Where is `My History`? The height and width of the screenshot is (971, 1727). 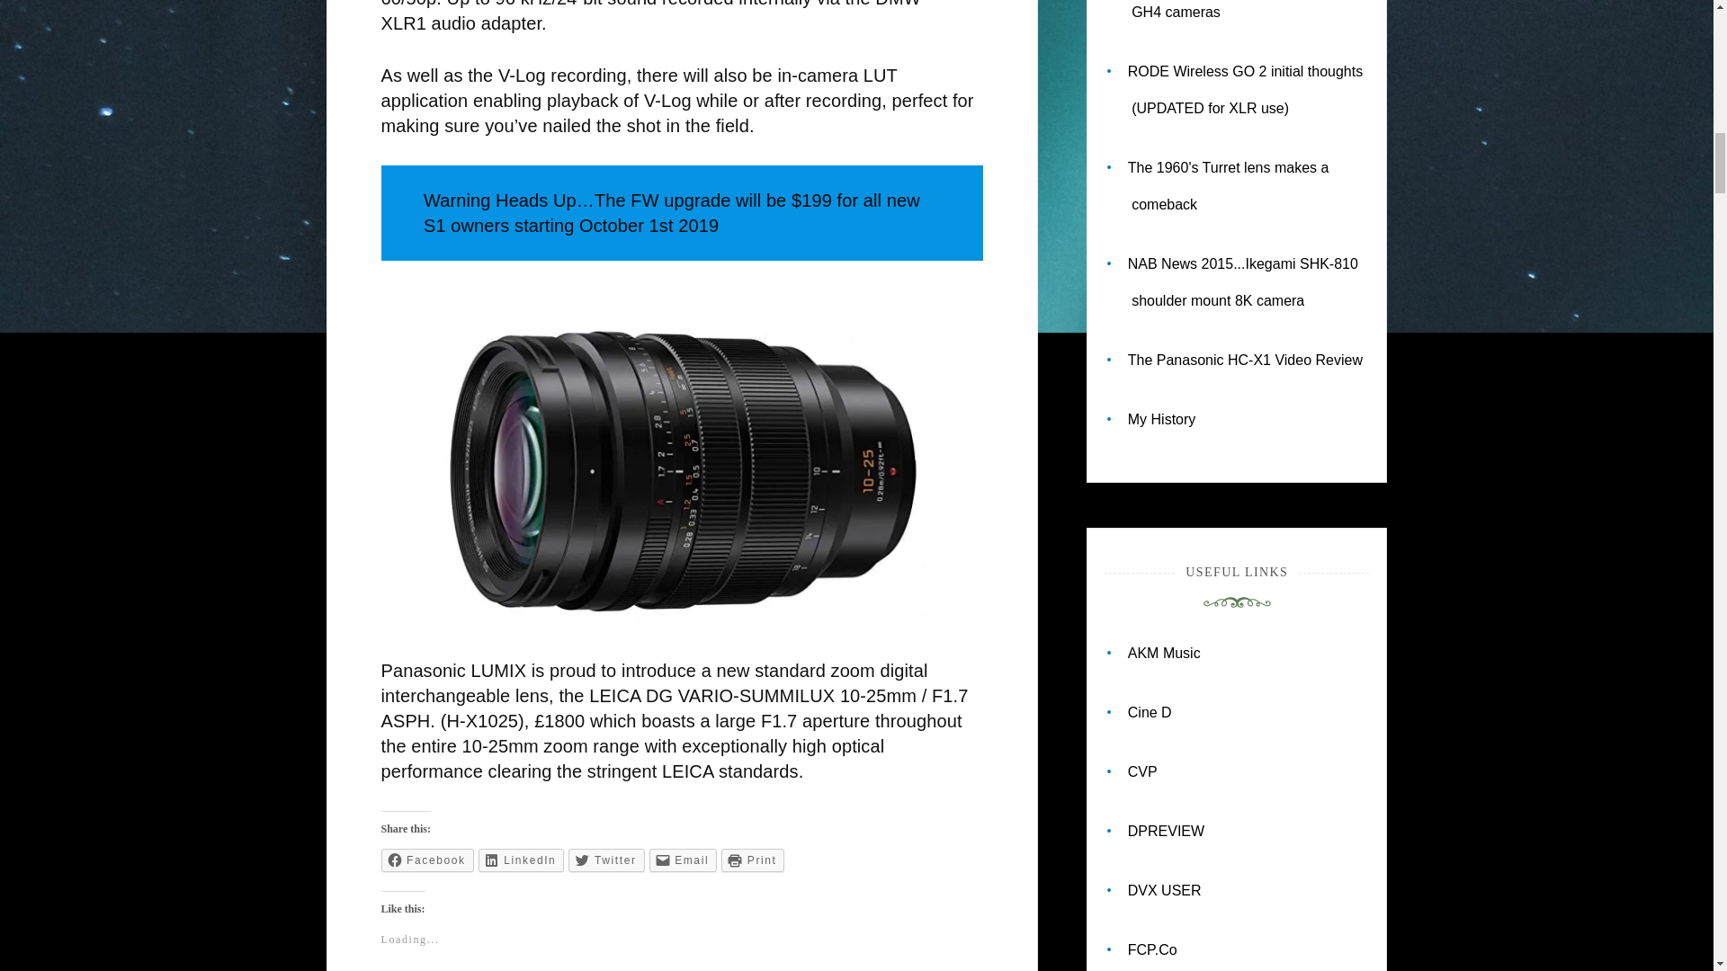 My History is located at coordinates (1162, 419).